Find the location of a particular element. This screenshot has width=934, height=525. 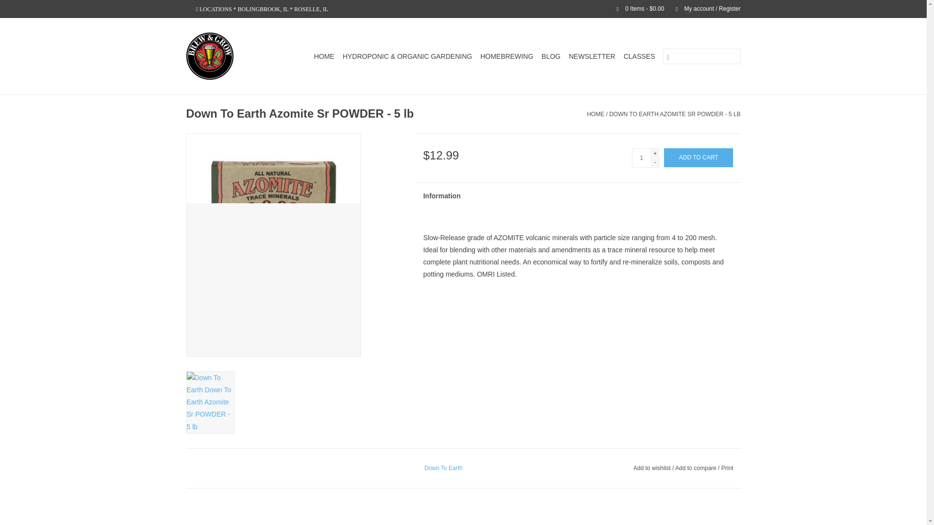

1 is located at coordinates (641, 157).